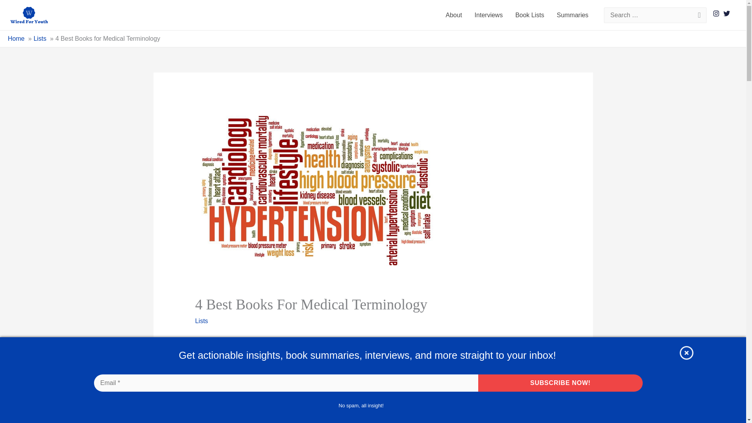  Describe the element at coordinates (250, 351) in the screenshot. I see `Pinterest` at that location.